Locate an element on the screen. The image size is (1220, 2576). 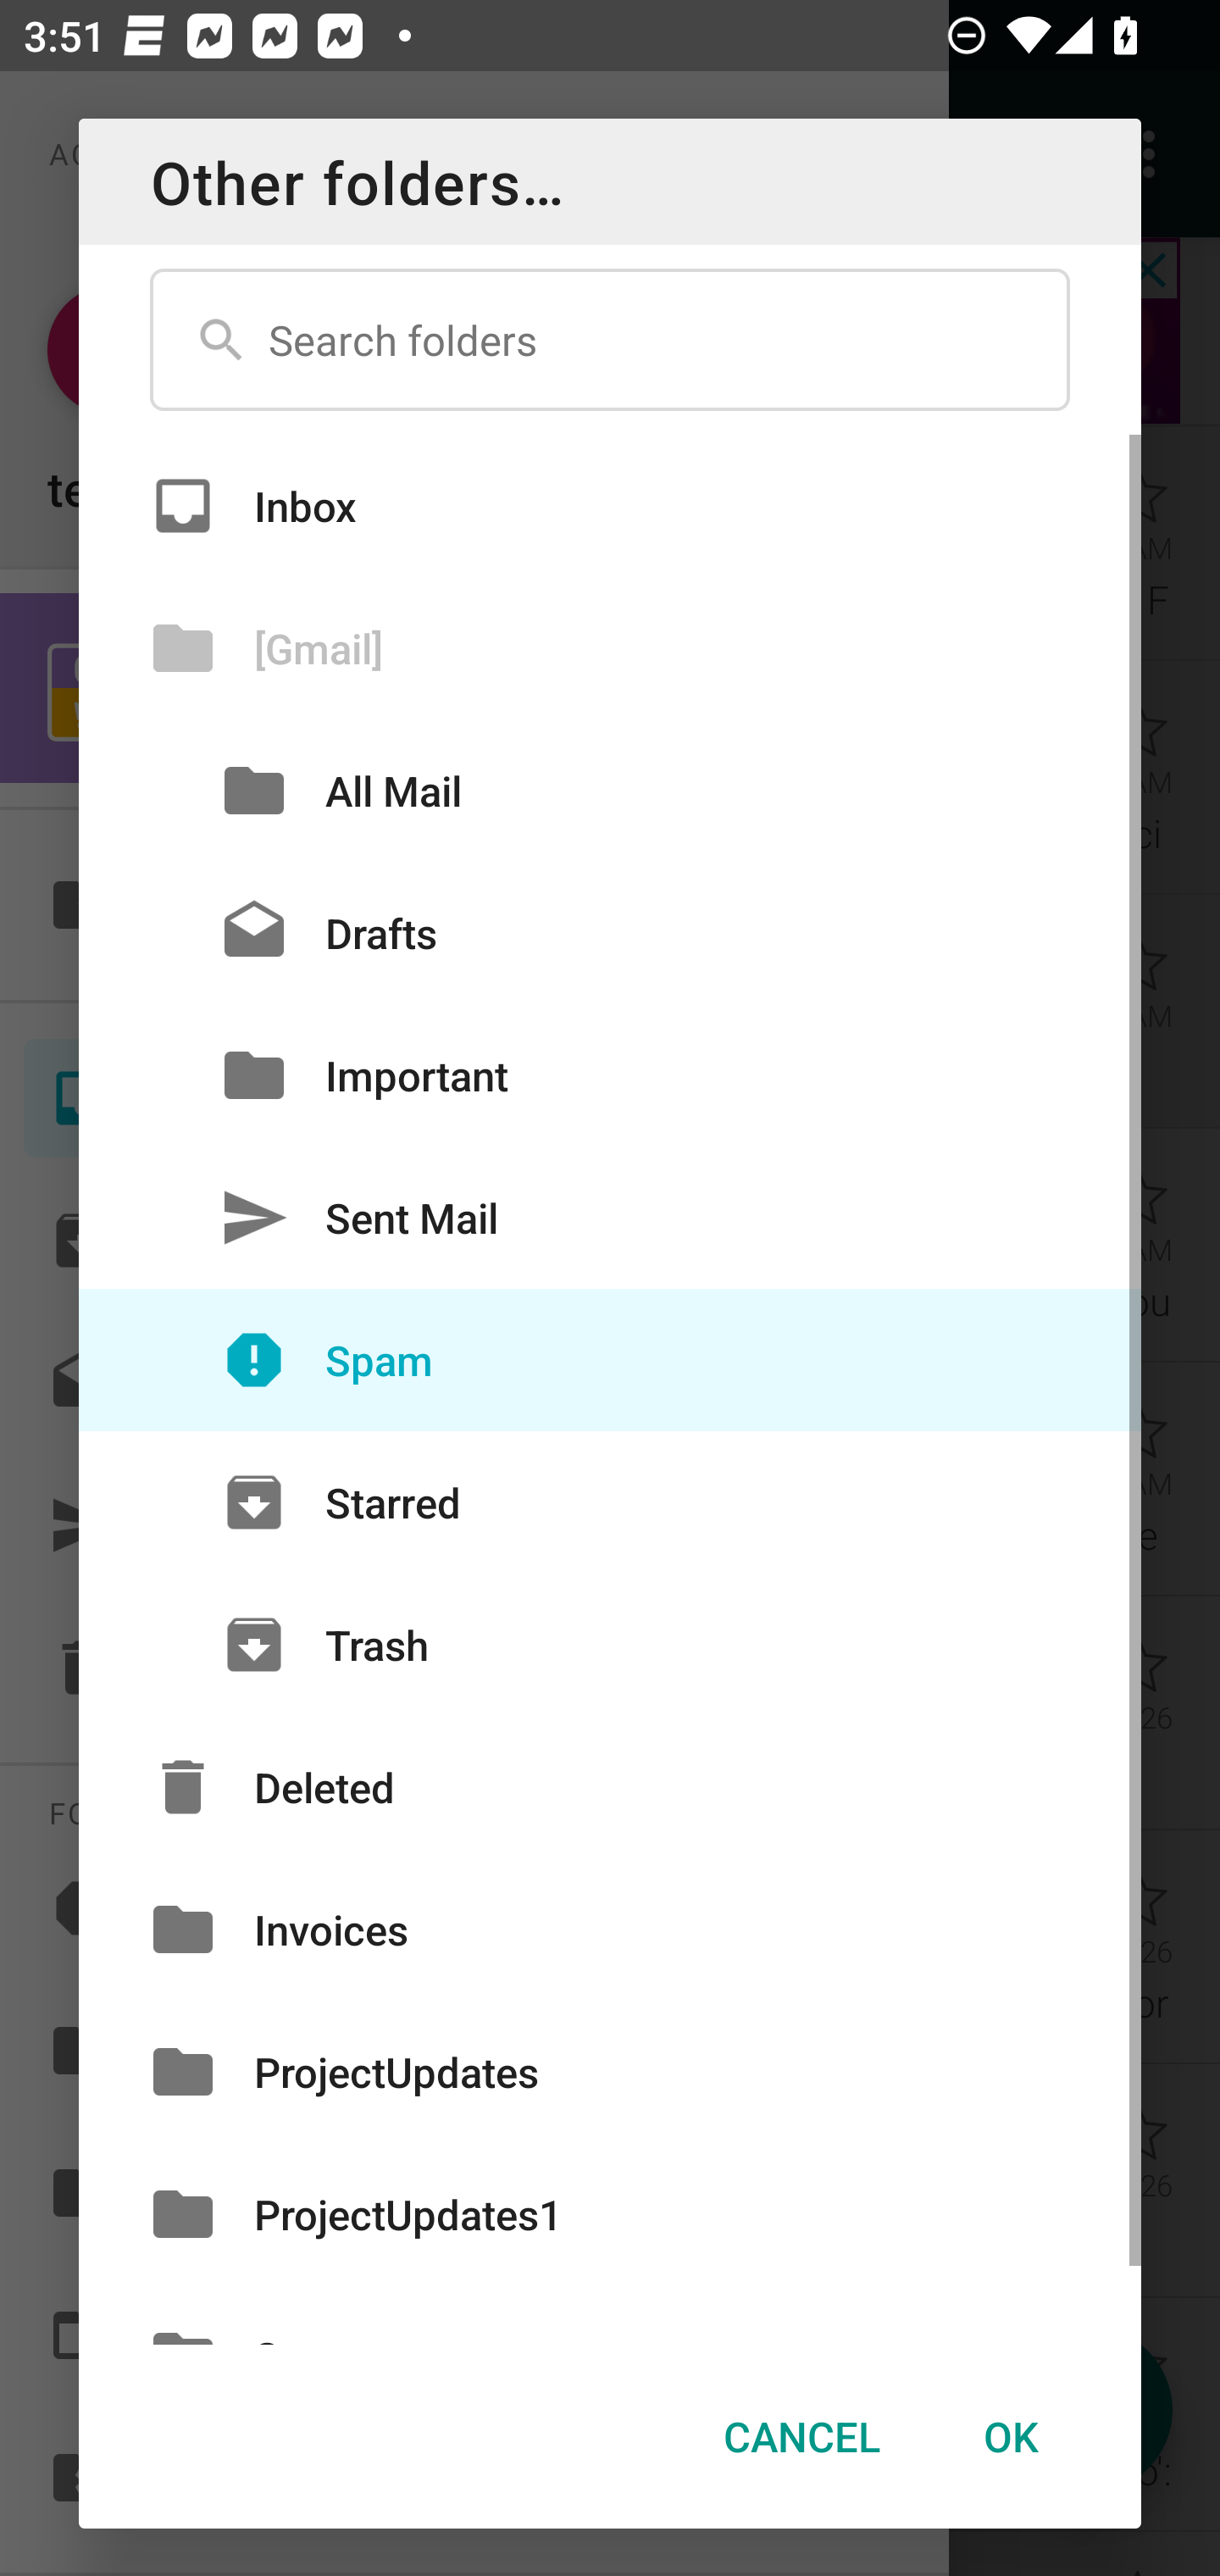
Drafts is located at coordinates (610, 934).